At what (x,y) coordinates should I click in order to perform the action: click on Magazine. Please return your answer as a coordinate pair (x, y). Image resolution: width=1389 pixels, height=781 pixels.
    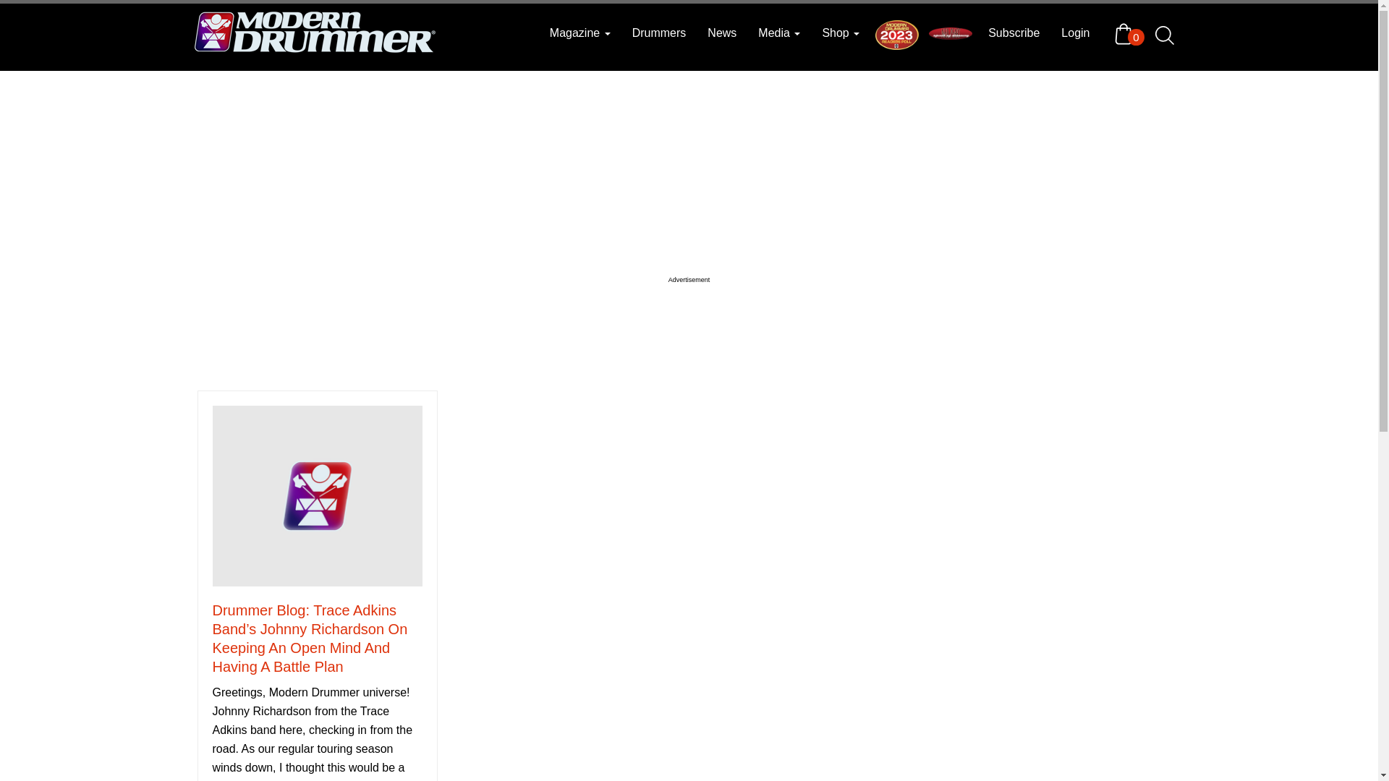
    Looking at the image, I should click on (579, 33).